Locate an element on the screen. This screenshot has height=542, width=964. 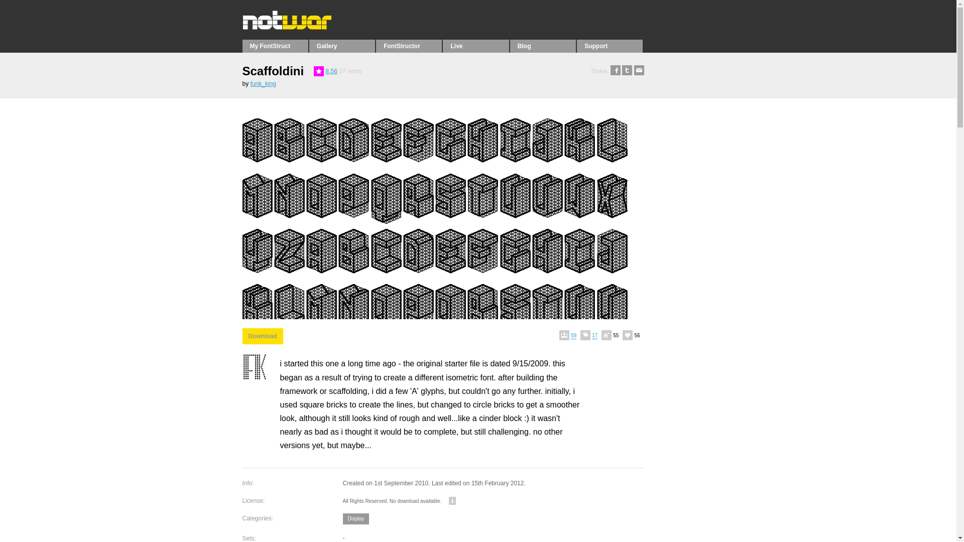
59 is located at coordinates (569, 335).